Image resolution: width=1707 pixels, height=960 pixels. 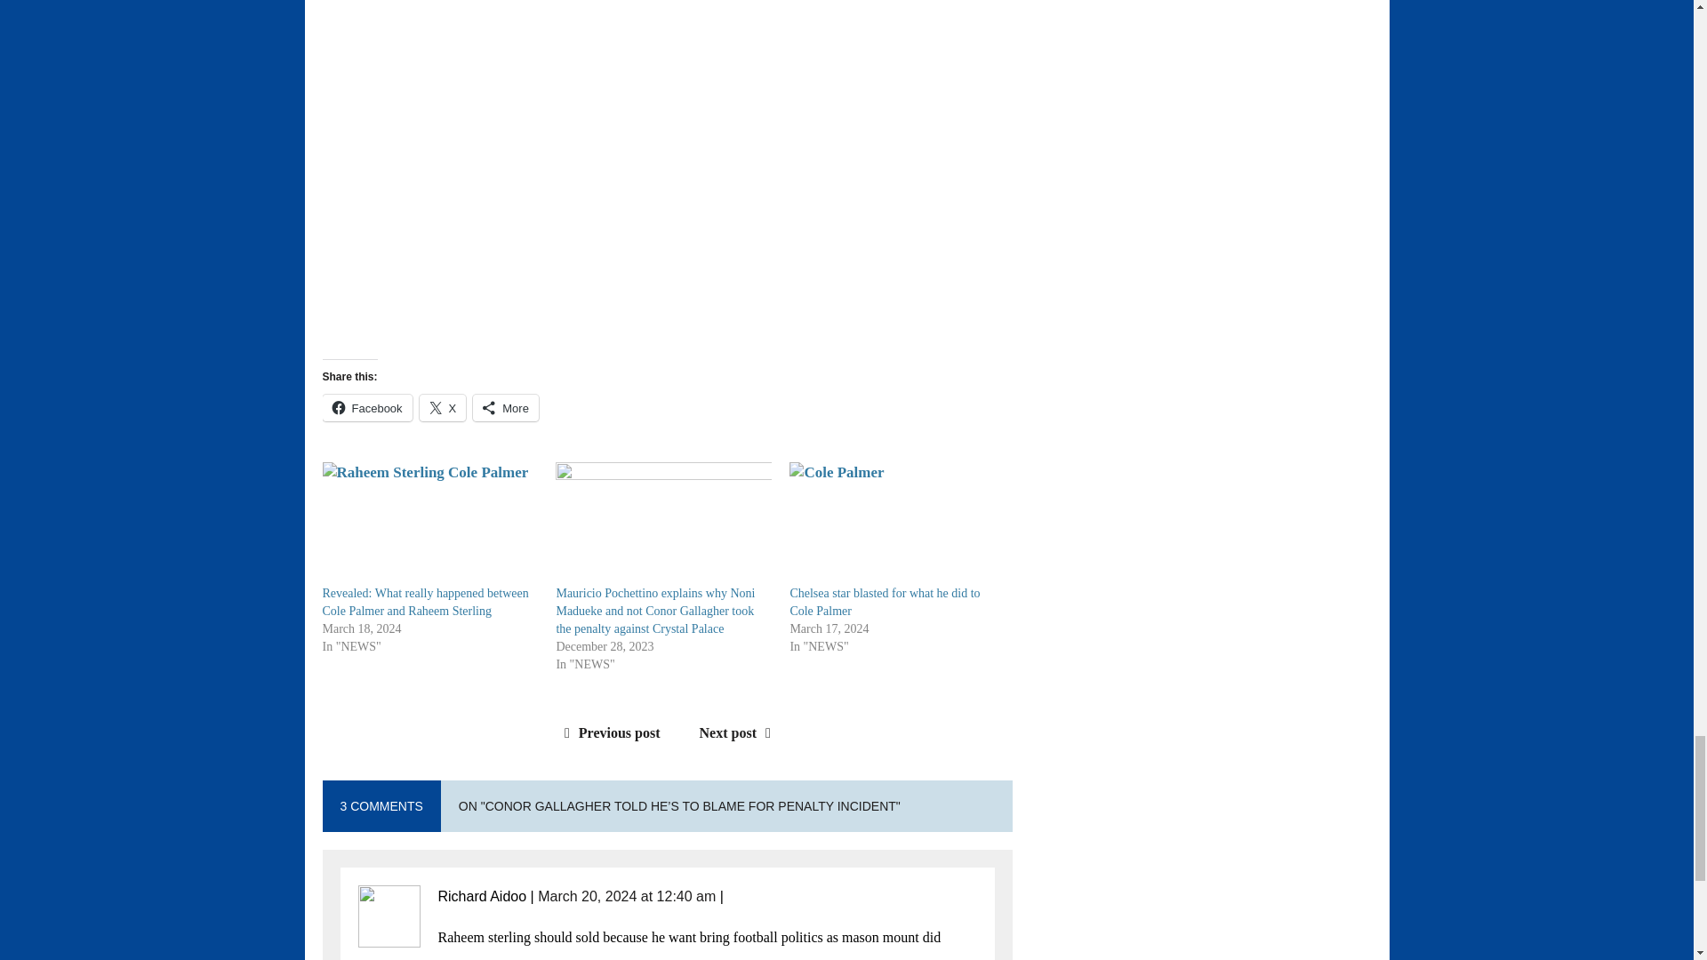 I want to click on Chelsea star blasted for what he did to Cole Palmer, so click(x=884, y=602).